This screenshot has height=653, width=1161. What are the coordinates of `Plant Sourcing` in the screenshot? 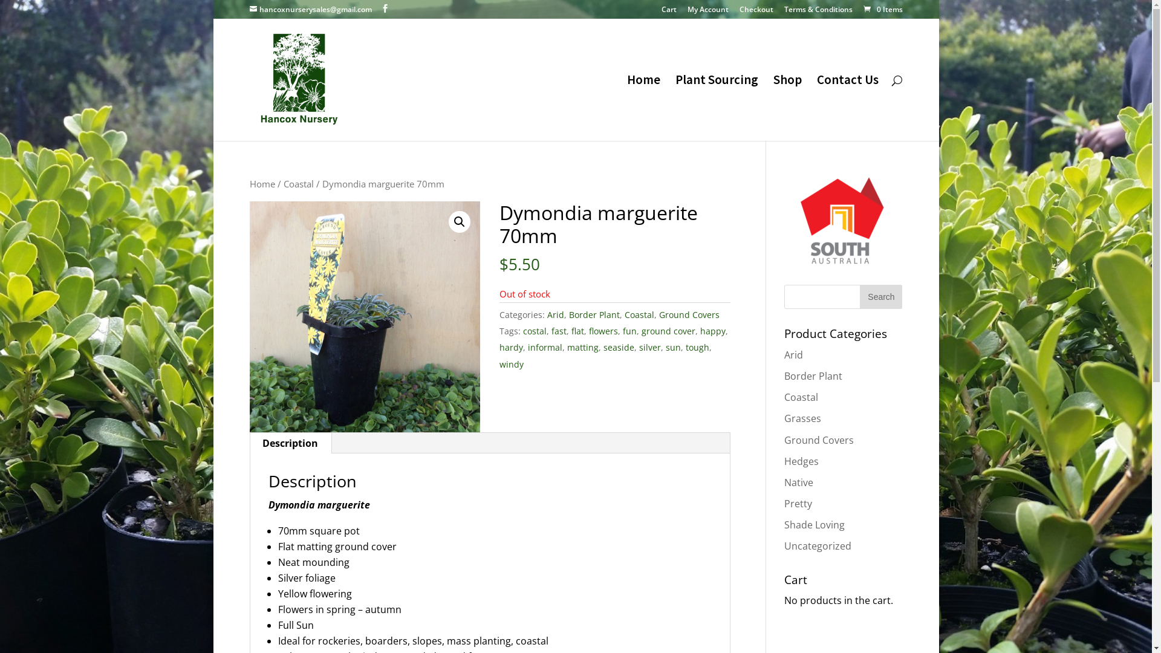 It's located at (716, 108).